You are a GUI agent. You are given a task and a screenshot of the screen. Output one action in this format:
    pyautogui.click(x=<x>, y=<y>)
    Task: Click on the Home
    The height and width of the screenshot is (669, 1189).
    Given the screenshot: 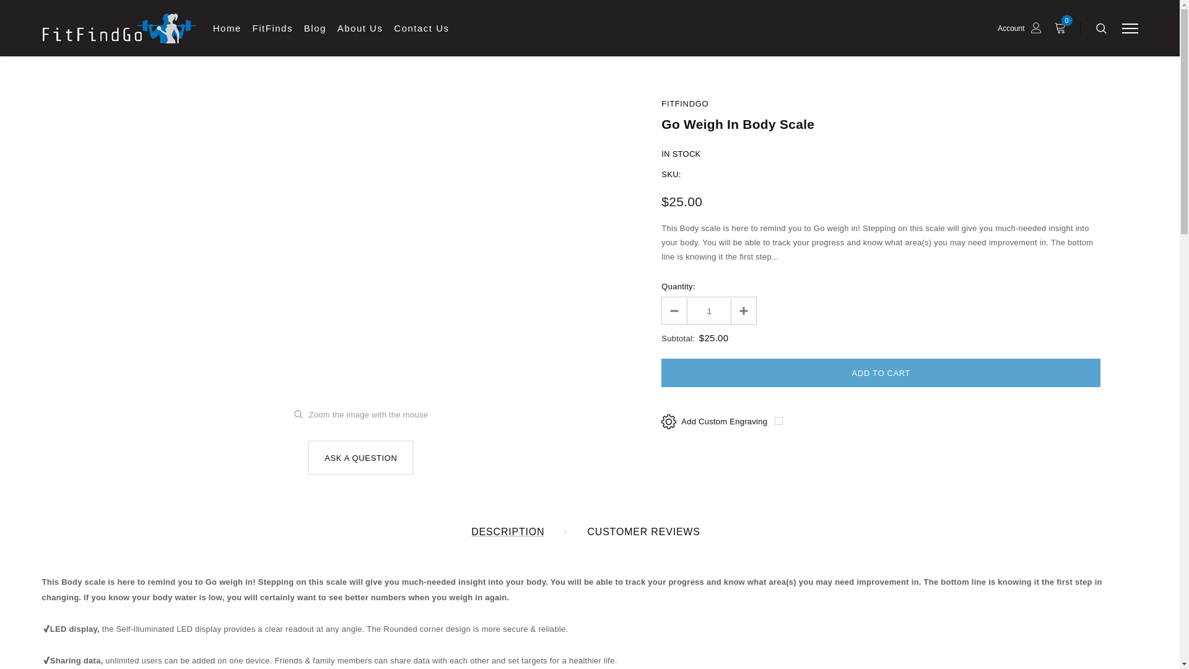 What is the action you would take?
    pyautogui.click(x=227, y=35)
    